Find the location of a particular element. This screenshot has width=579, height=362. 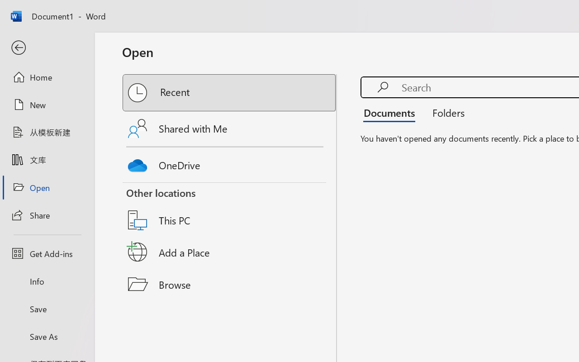

Info is located at coordinates (47, 281).